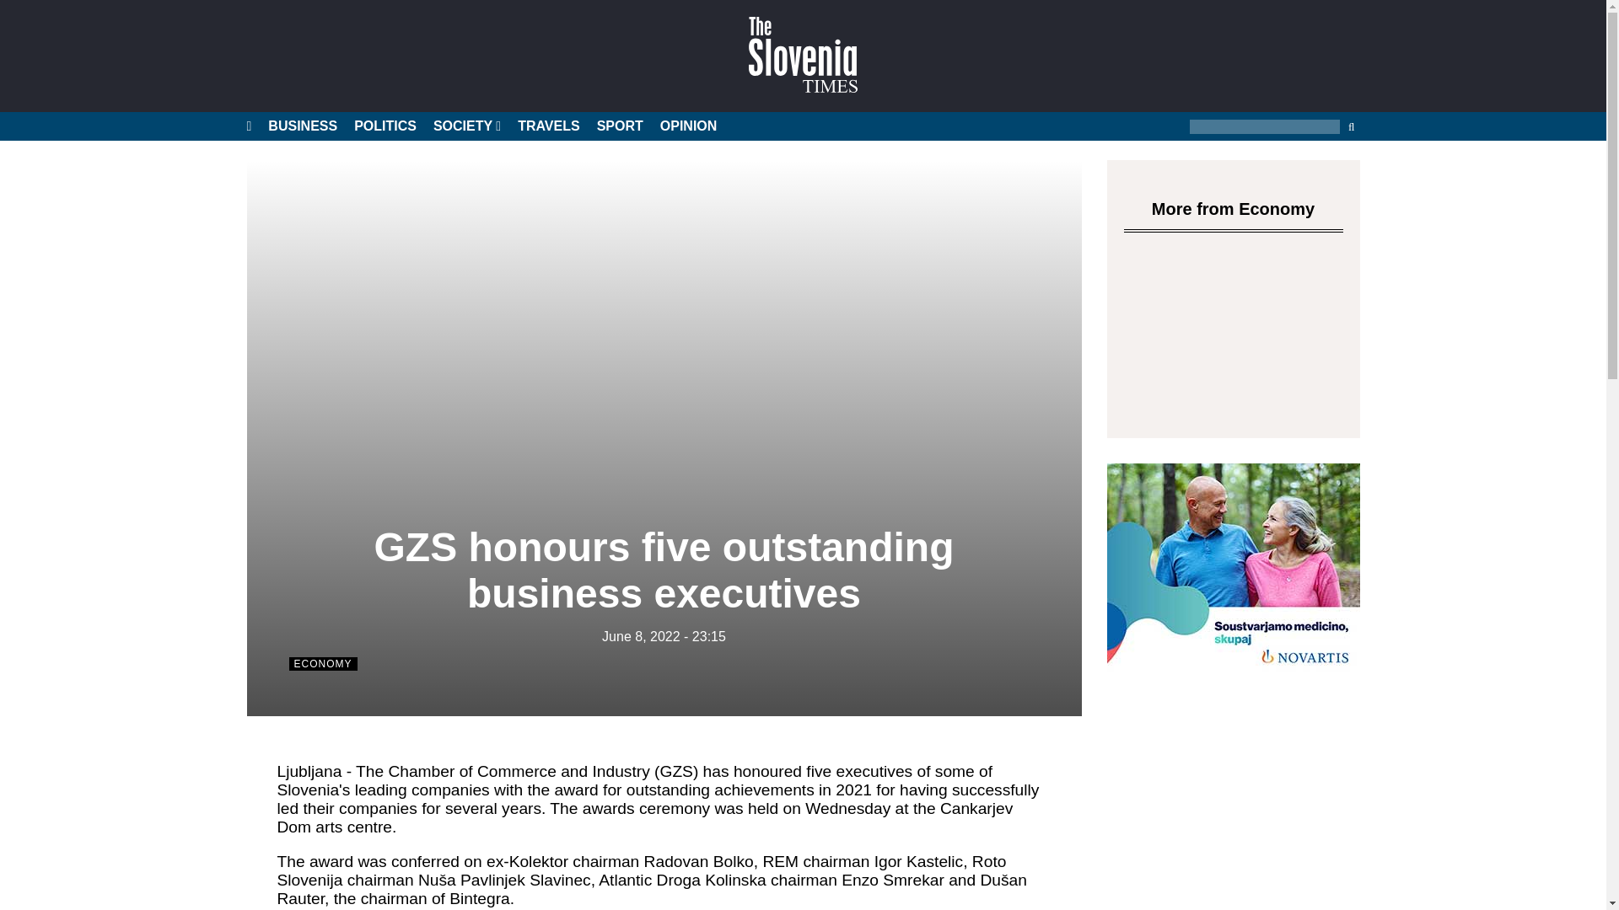 This screenshot has height=910, width=1619. I want to click on TRAVELS, so click(548, 126).